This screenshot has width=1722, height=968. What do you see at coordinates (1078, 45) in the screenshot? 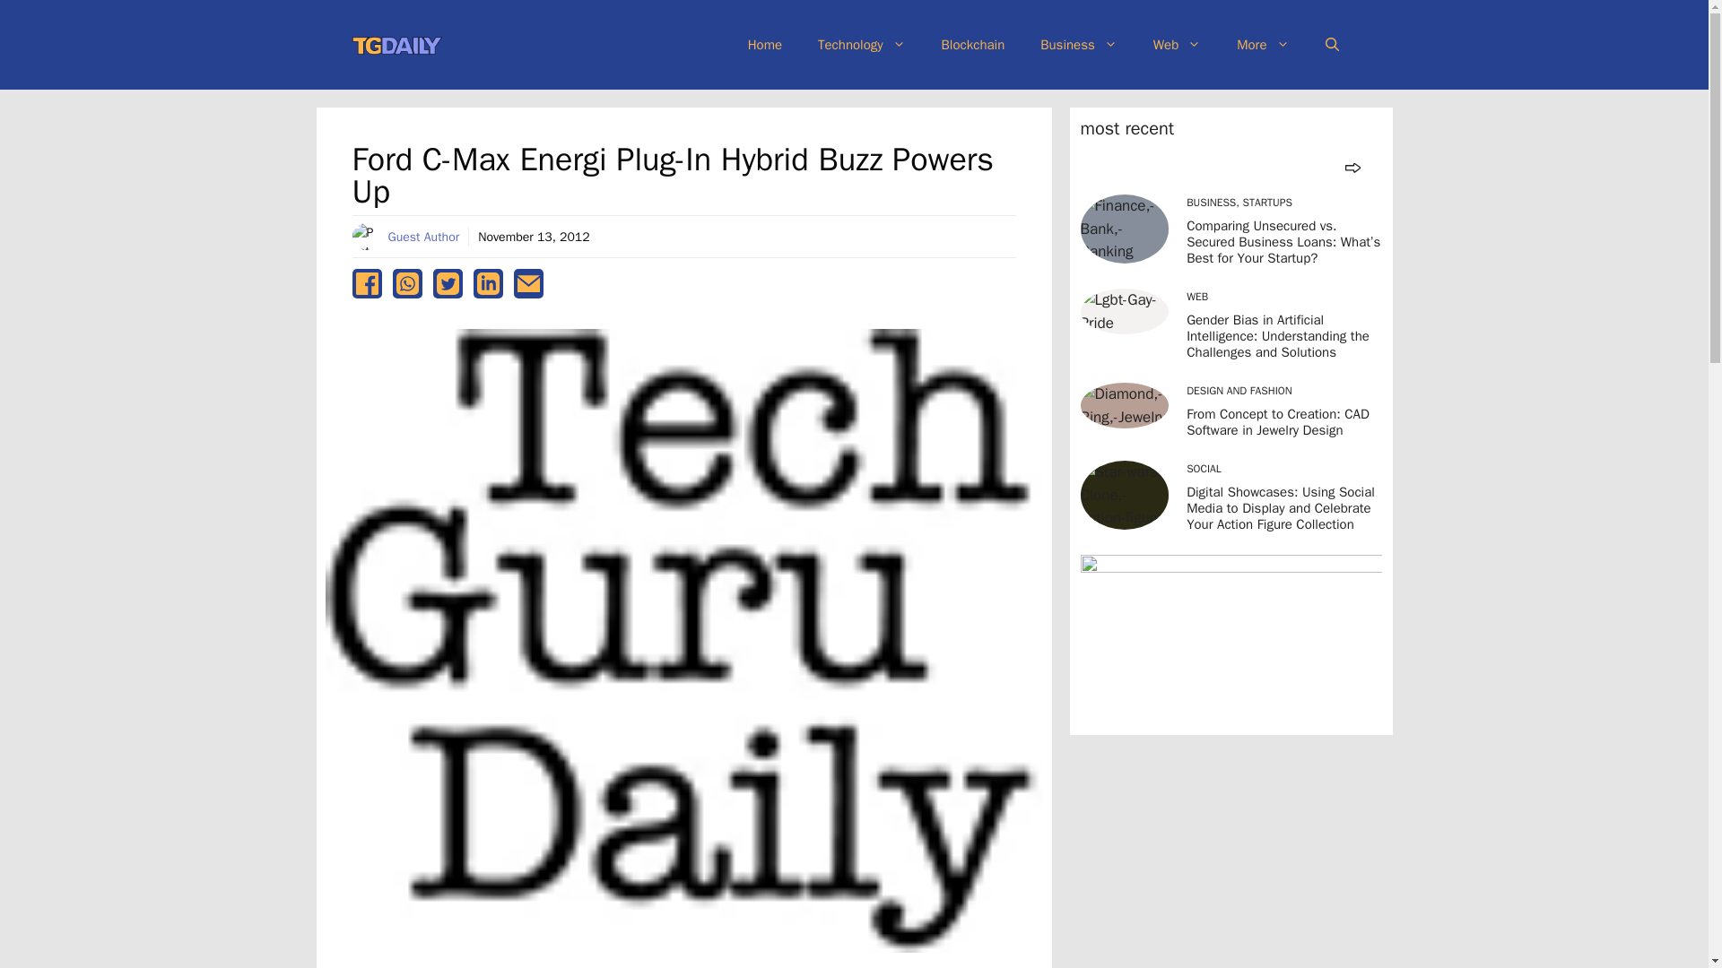
I see `Business` at bounding box center [1078, 45].